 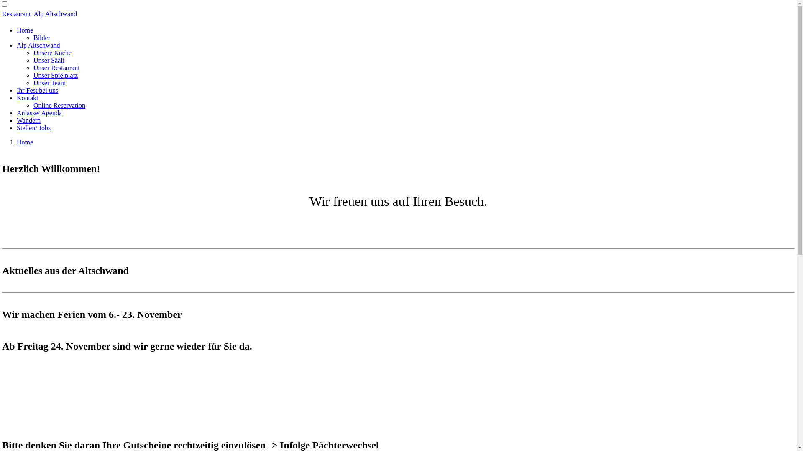 What do you see at coordinates (25, 142) in the screenshot?
I see `Home` at bounding box center [25, 142].